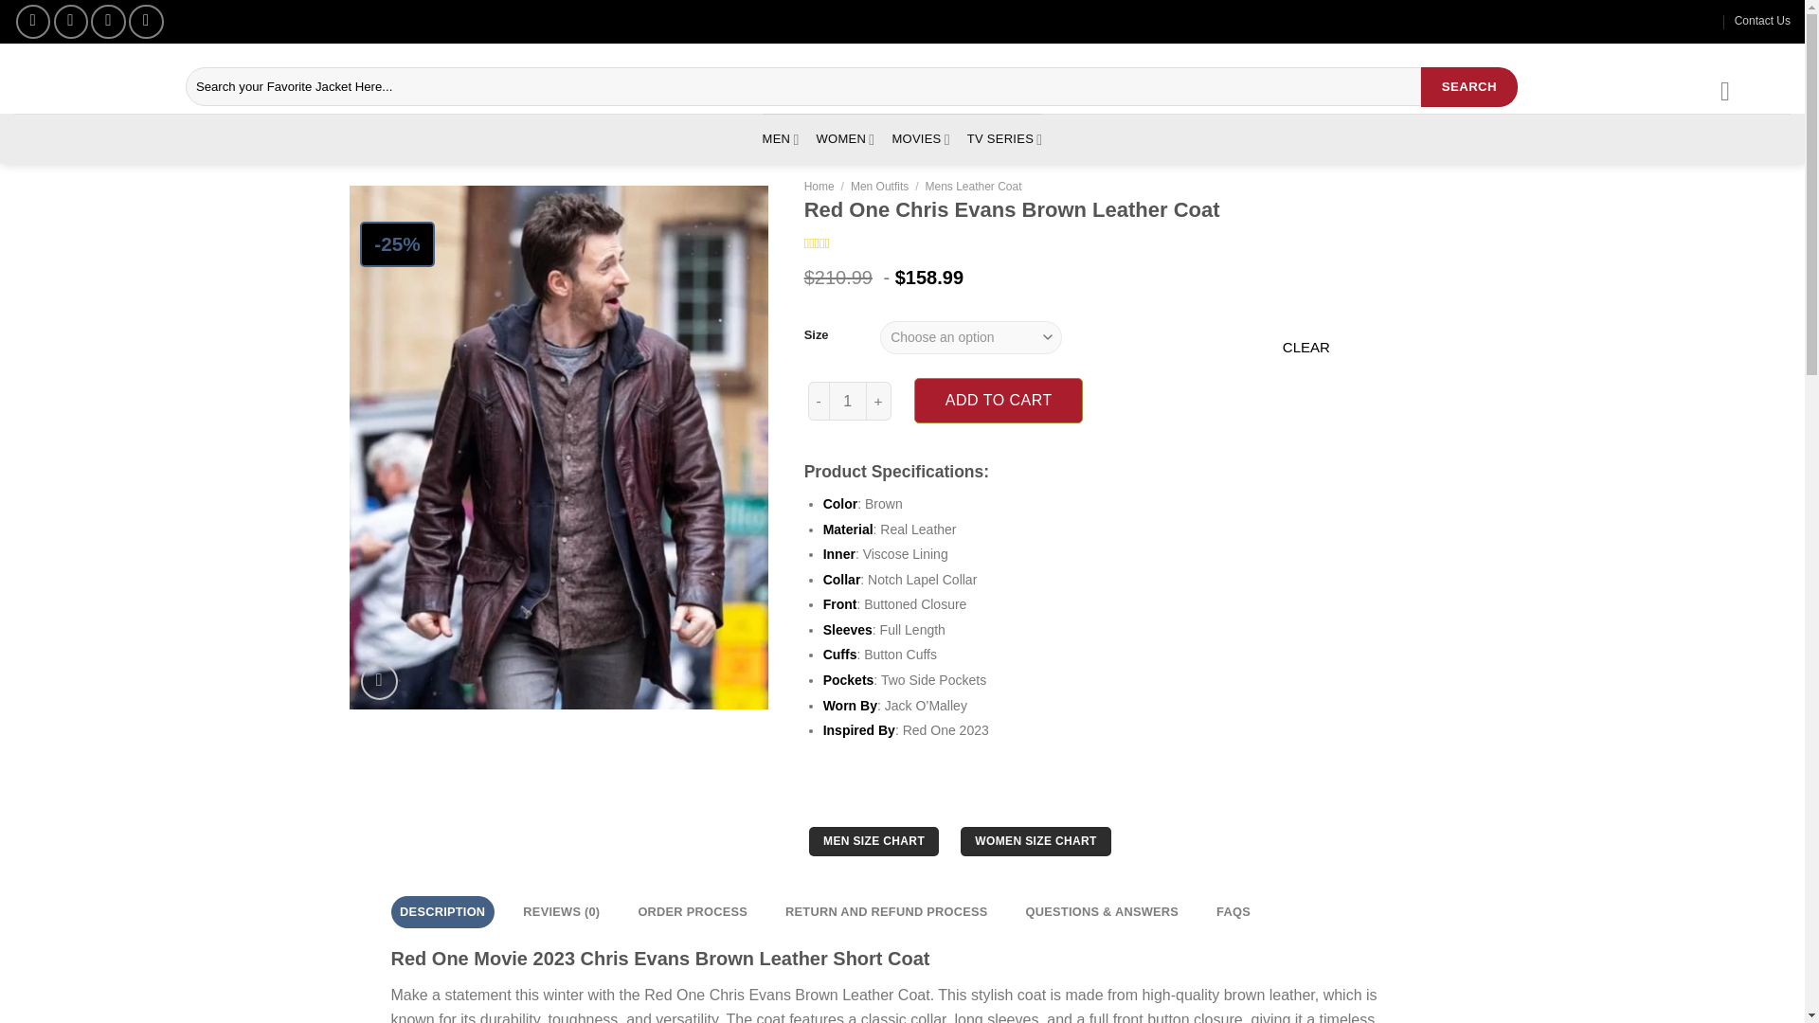 The height and width of the screenshot is (1023, 1819). I want to click on Qty, so click(848, 400).